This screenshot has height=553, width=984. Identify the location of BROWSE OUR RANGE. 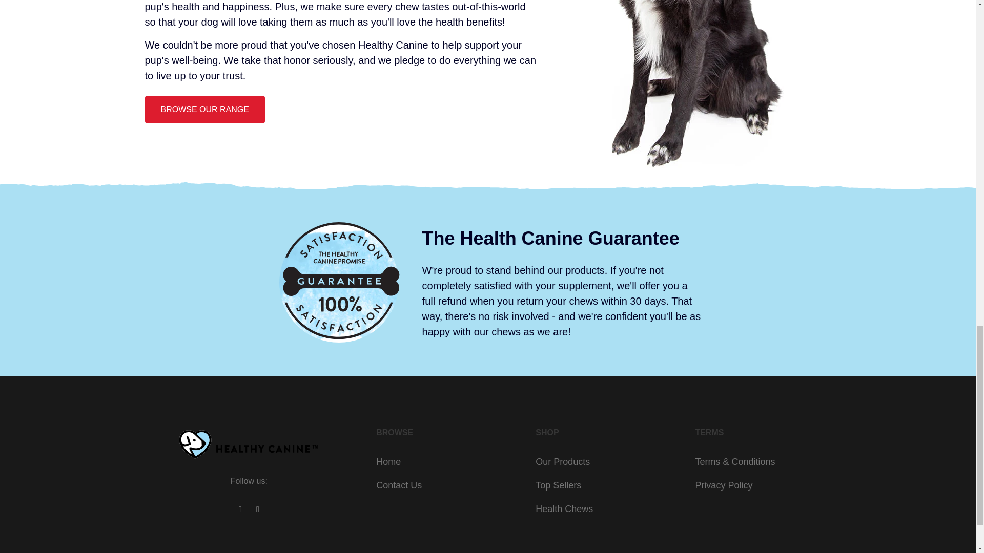
(204, 109).